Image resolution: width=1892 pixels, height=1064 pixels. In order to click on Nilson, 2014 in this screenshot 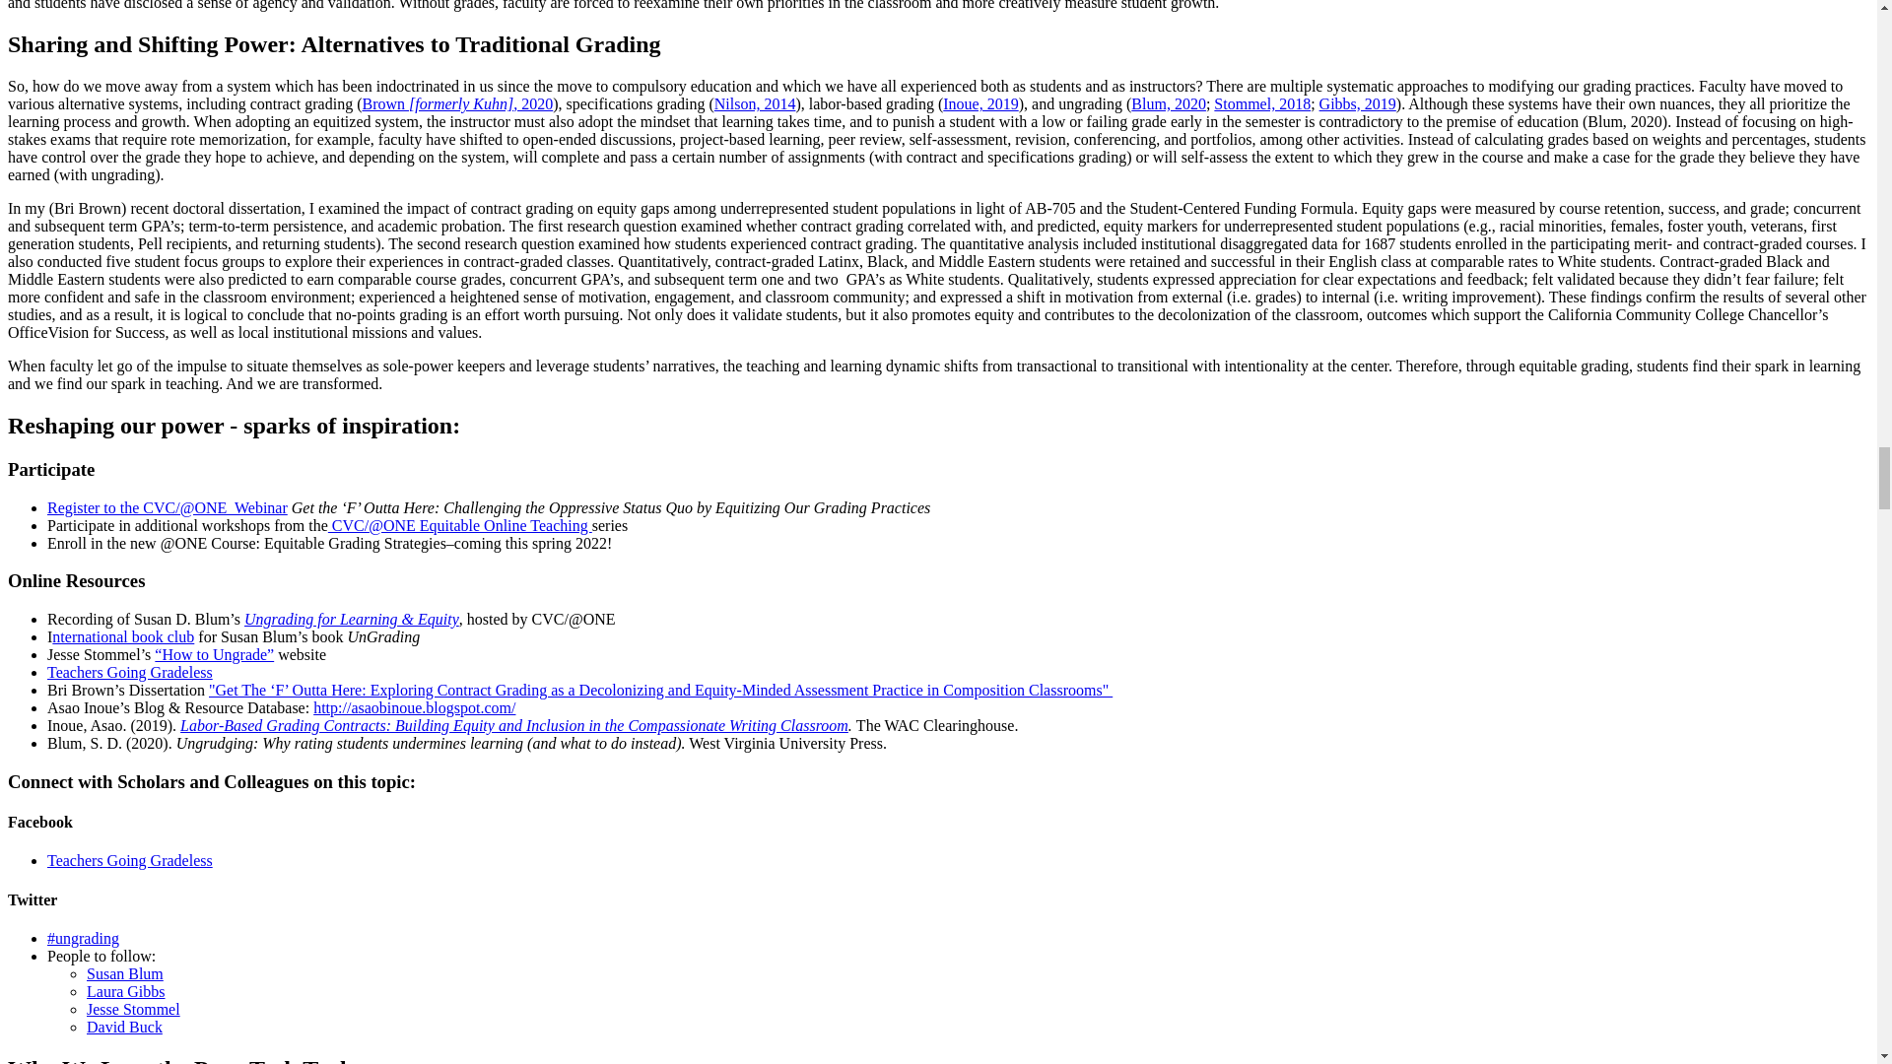, I will do `click(755, 104)`.